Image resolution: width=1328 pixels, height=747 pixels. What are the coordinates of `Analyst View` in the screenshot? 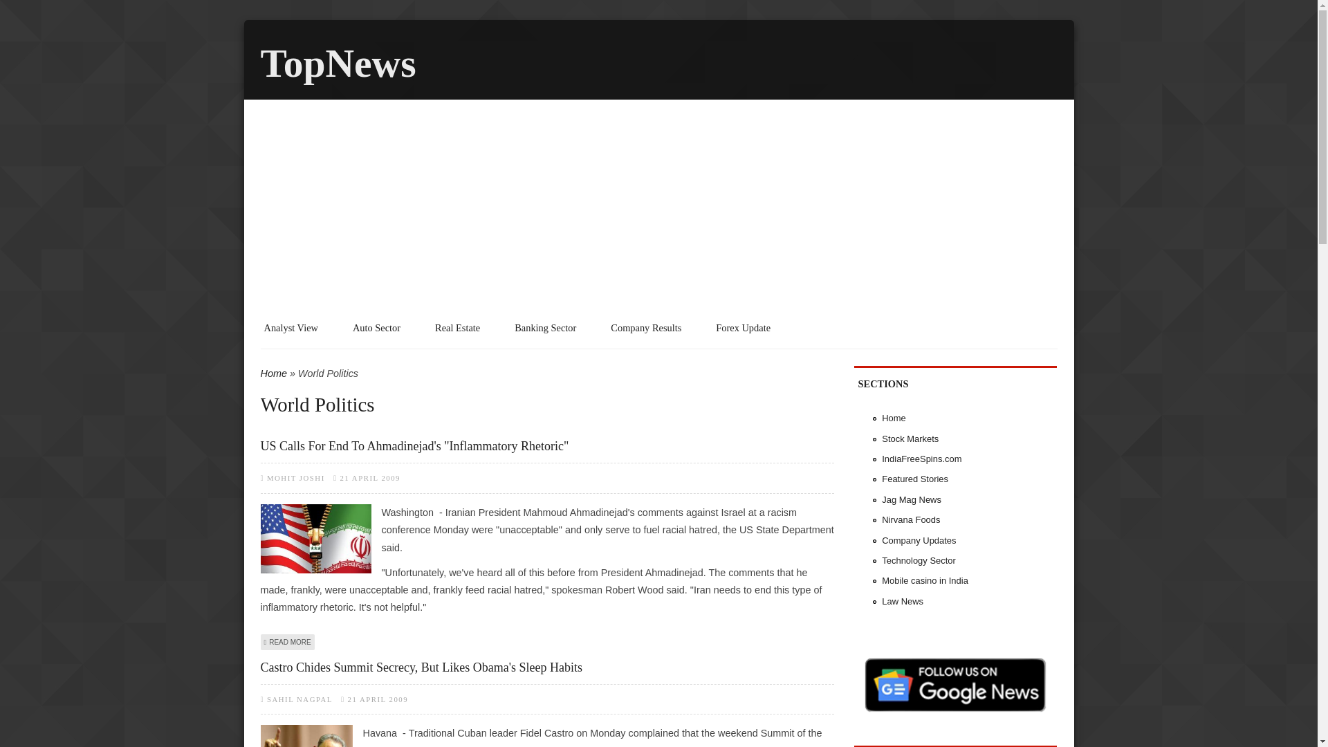 It's located at (291, 327).